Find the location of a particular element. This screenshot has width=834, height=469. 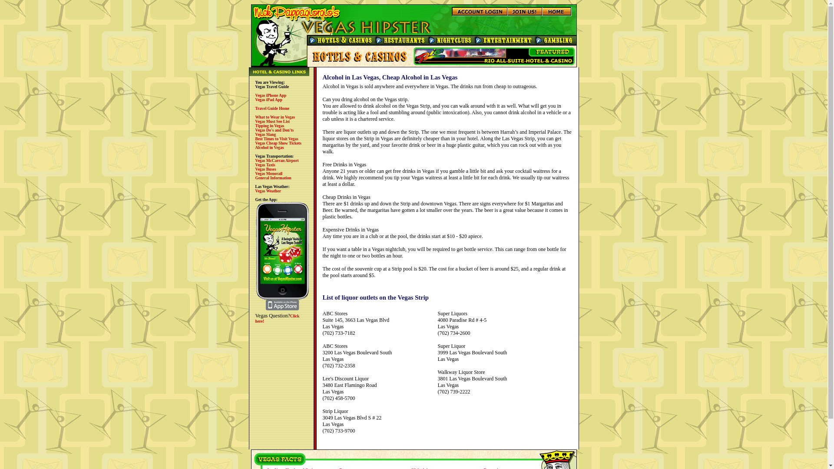

Vegas iPhone App is located at coordinates (271, 95).